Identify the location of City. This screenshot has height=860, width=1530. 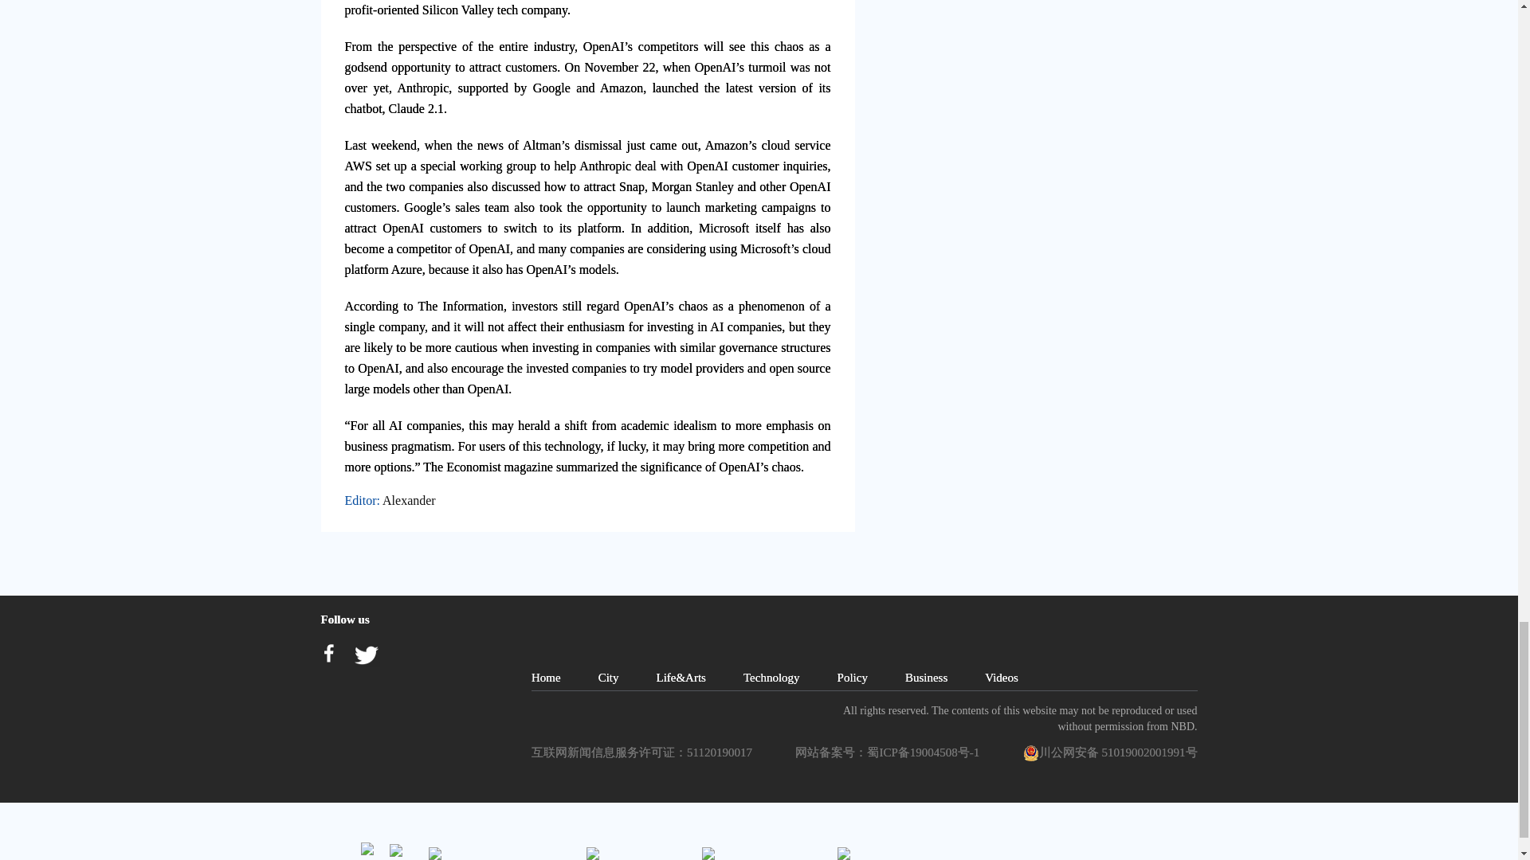
(609, 678).